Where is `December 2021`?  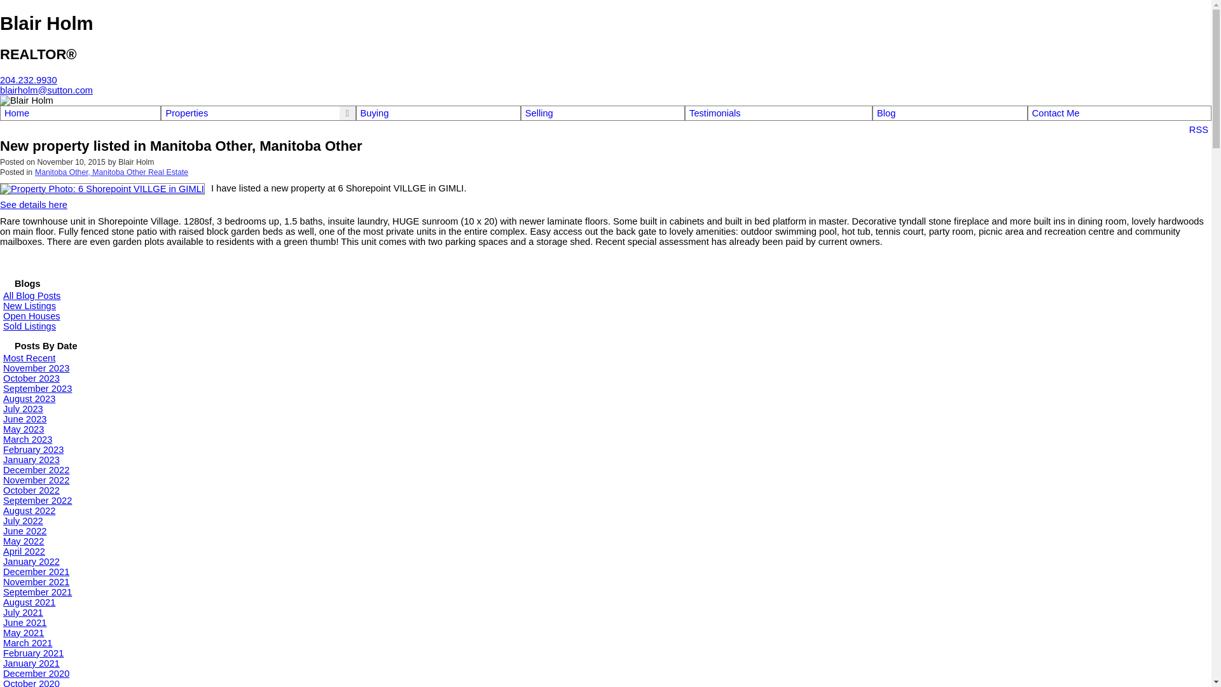 December 2021 is located at coordinates (36, 572).